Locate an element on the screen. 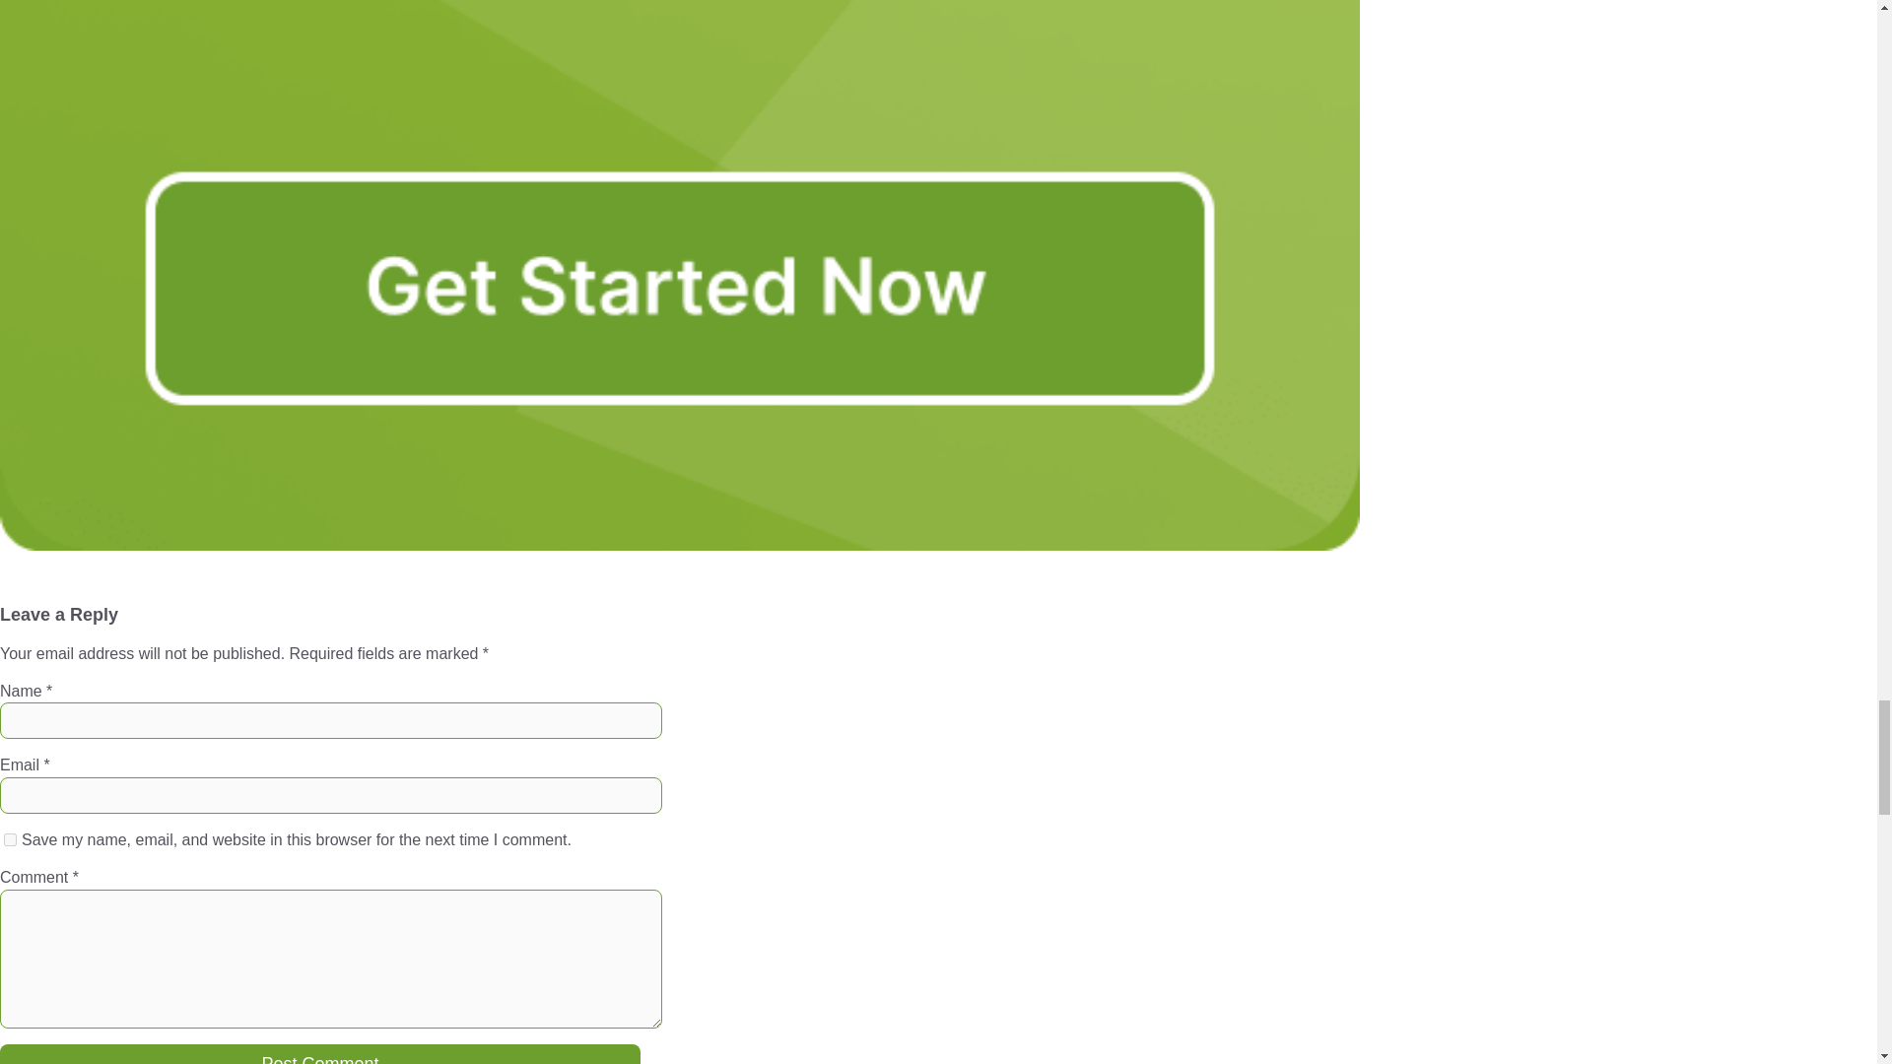  yes is located at coordinates (10, 839).